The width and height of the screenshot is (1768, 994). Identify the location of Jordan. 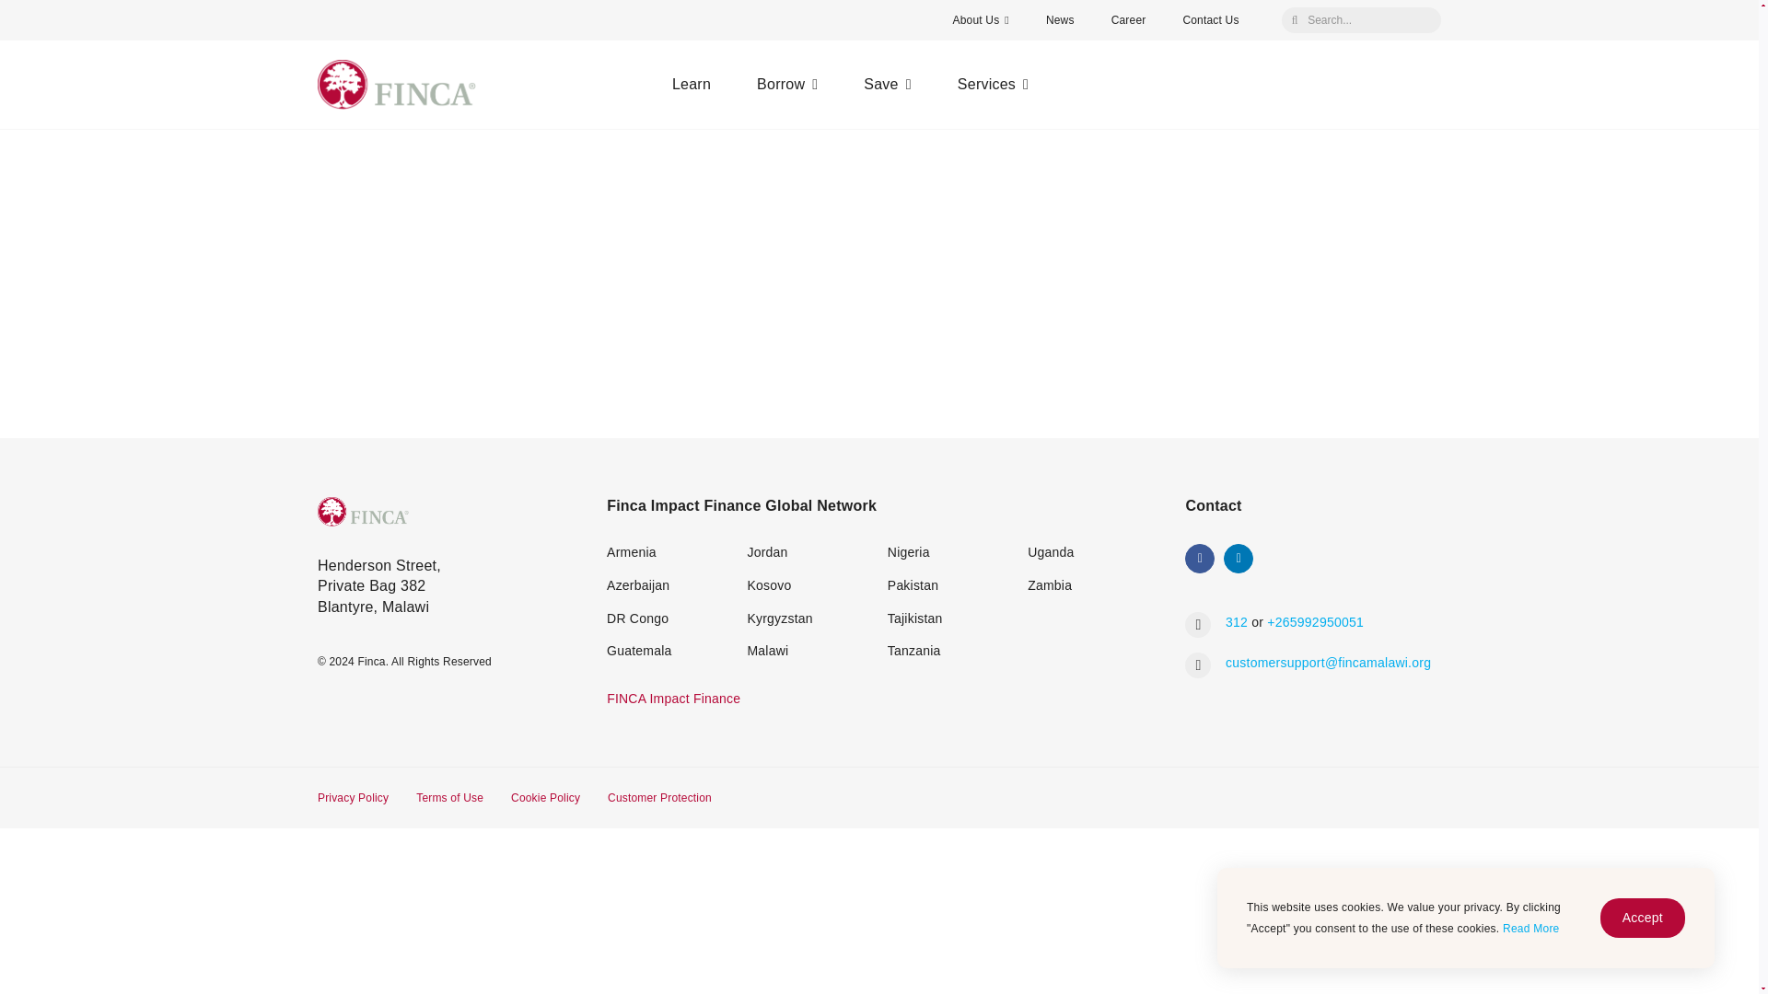
(766, 552).